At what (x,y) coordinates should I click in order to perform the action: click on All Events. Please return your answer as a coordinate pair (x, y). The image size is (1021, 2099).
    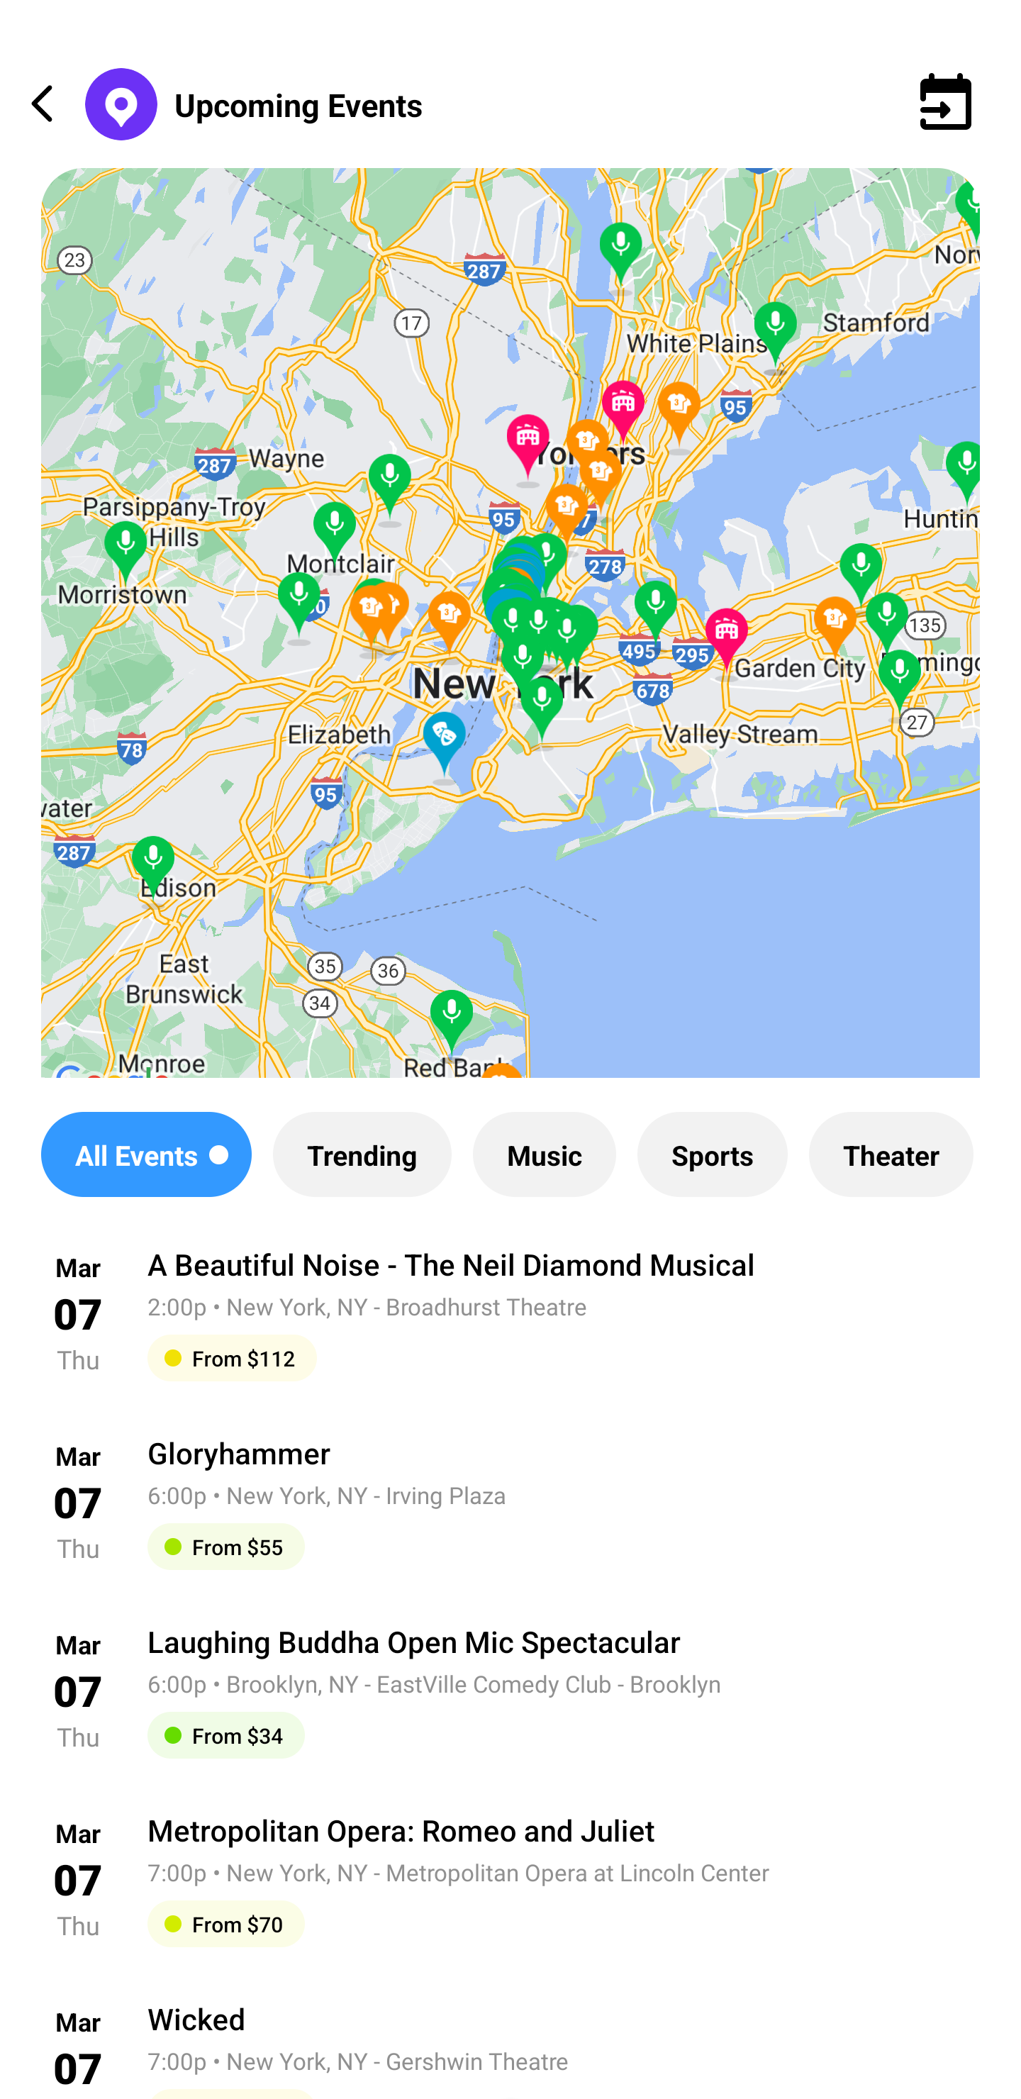
    Looking at the image, I should click on (146, 1154).